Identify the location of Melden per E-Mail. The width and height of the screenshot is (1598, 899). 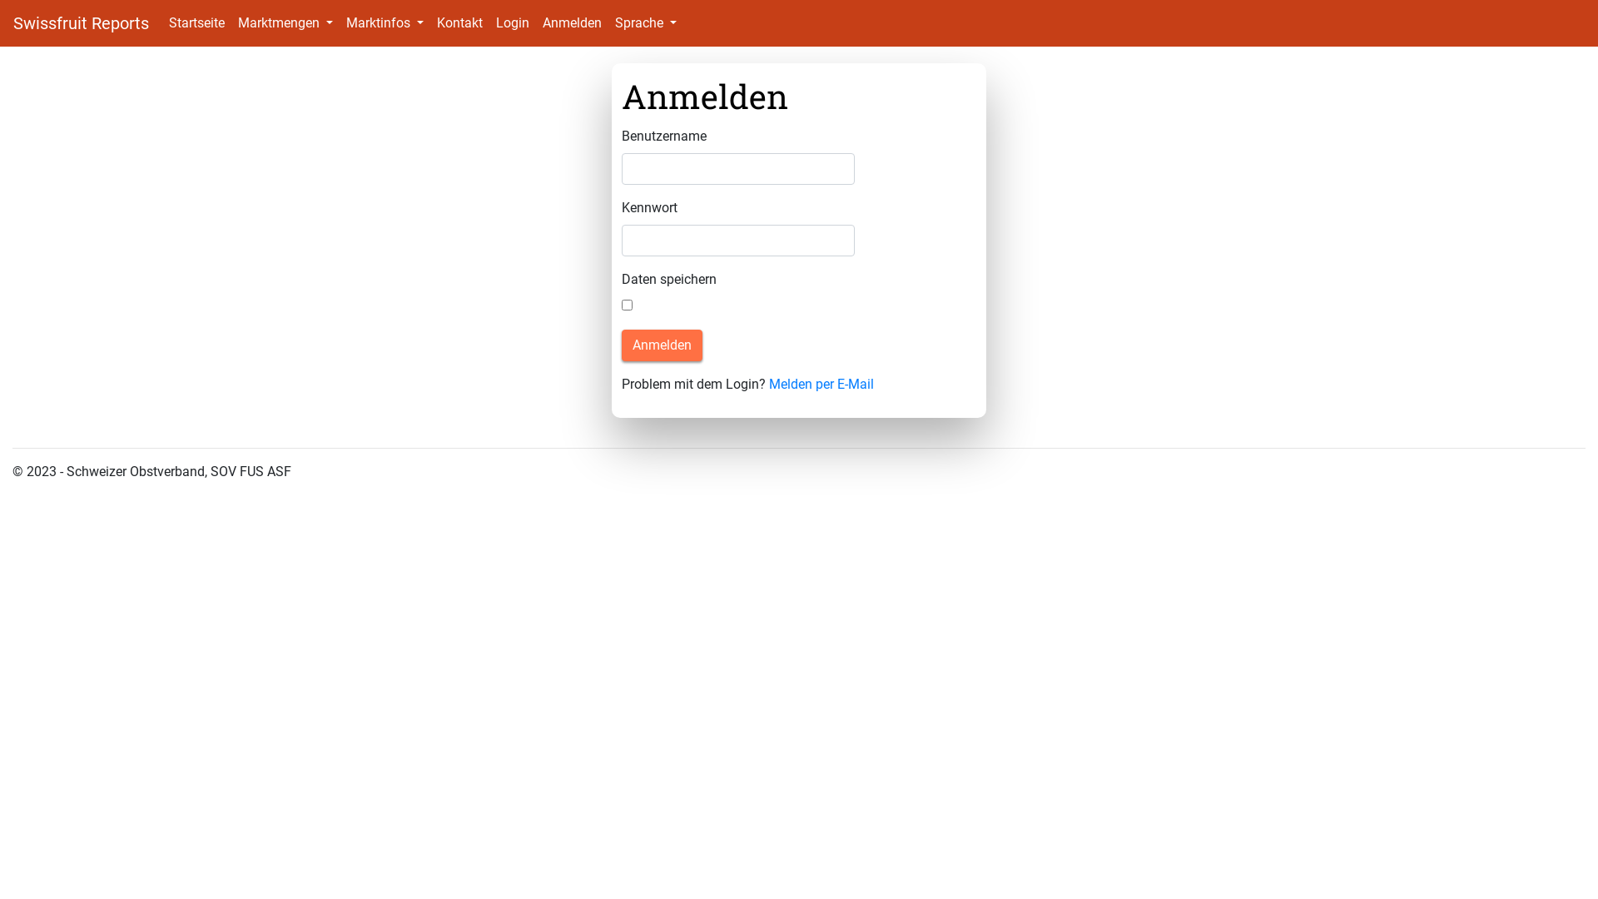
(821, 385).